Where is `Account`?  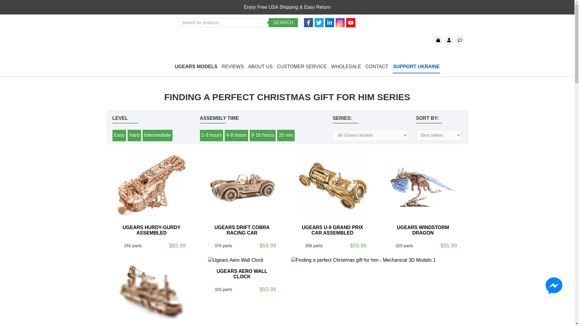 Account is located at coordinates (449, 40).